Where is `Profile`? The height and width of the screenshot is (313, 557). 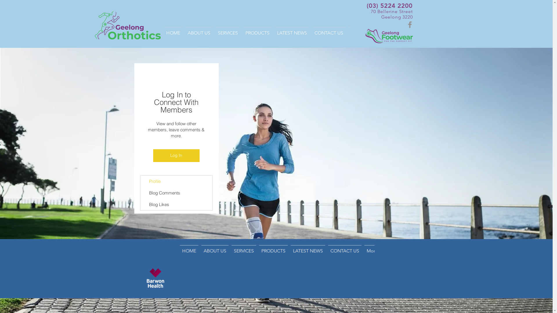
Profile is located at coordinates (176, 181).